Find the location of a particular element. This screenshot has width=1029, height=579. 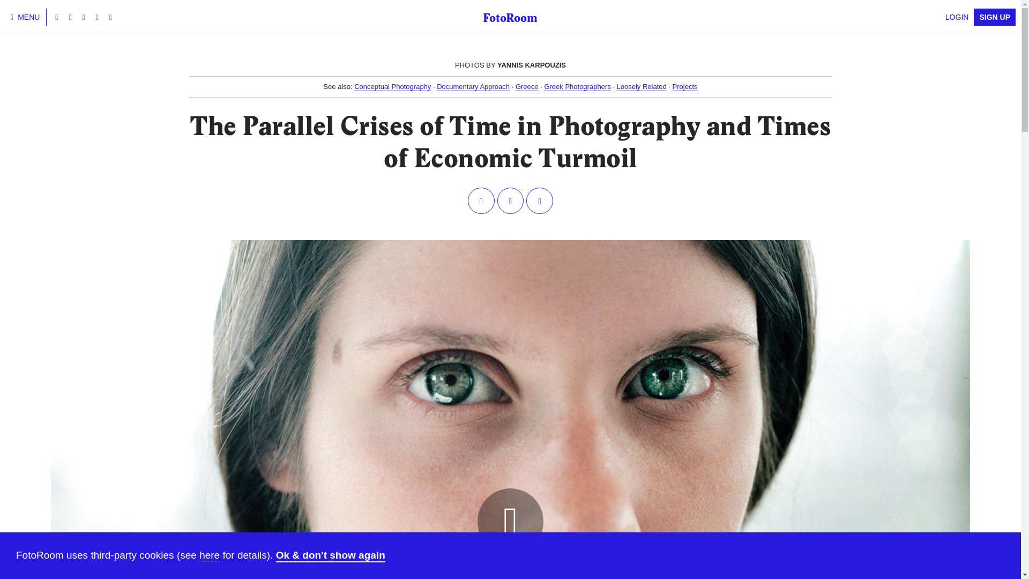

SIGN UP is located at coordinates (995, 17).